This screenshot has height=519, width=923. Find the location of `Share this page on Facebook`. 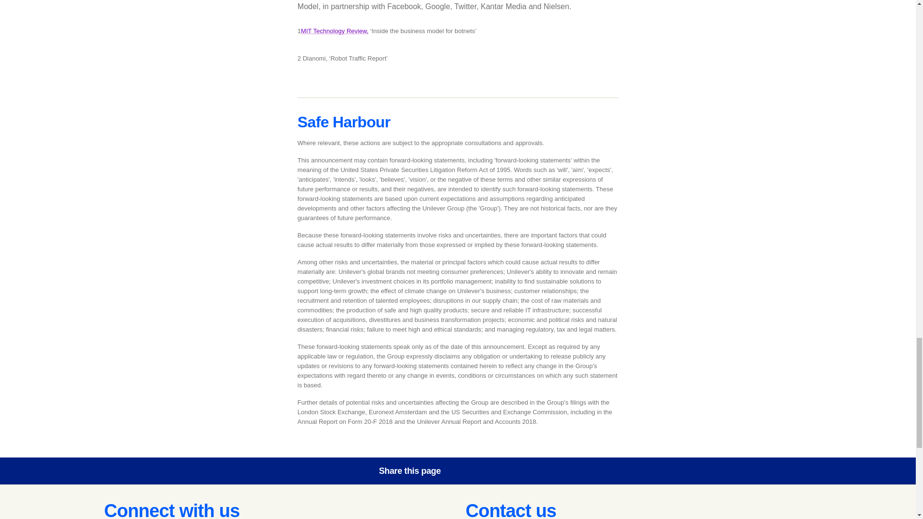

Share this page on Facebook is located at coordinates (469, 471).